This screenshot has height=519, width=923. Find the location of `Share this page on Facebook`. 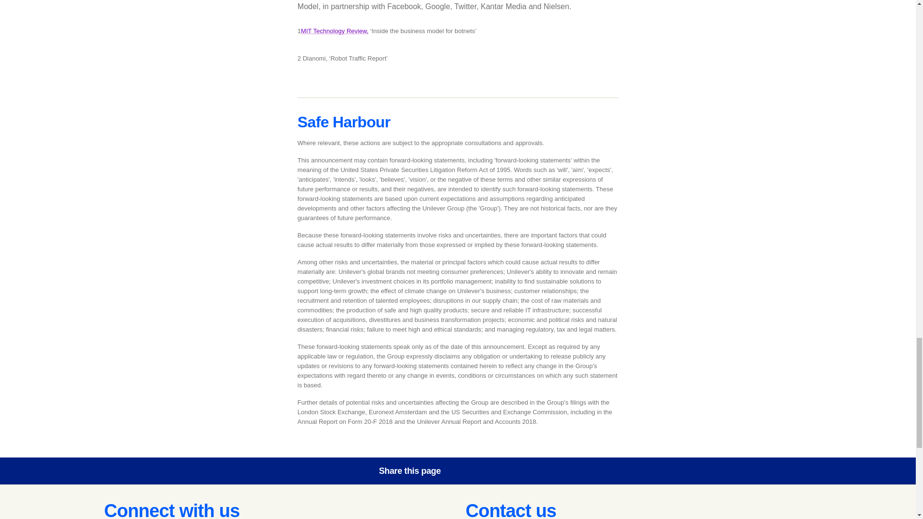

Share this page on Facebook is located at coordinates (469, 471).